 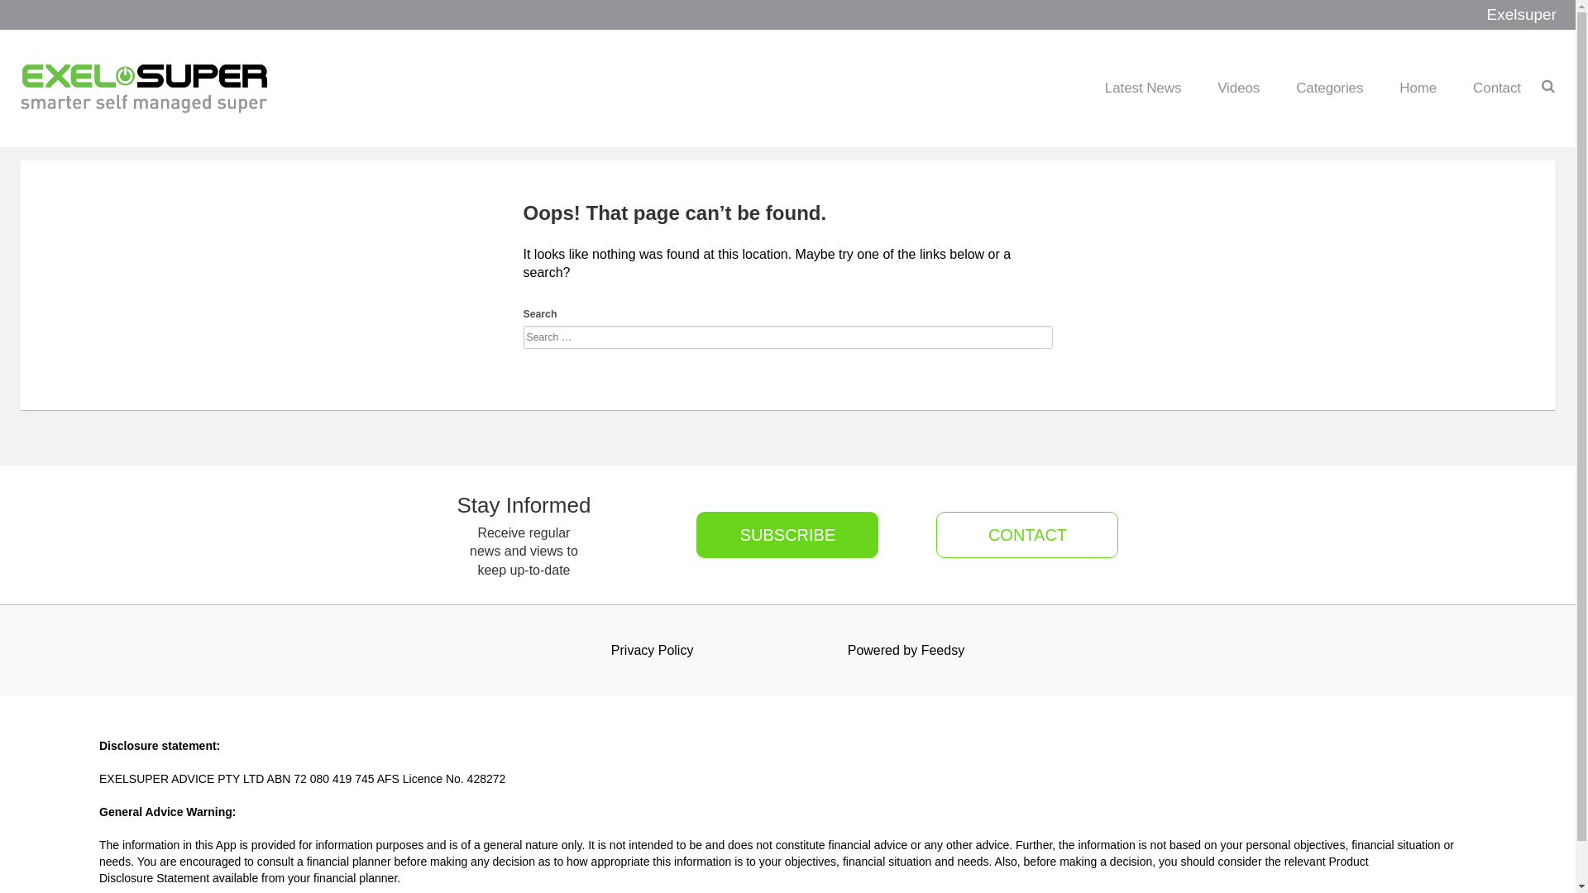 I want to click on Skip to content, so click(x=1520, y=73).